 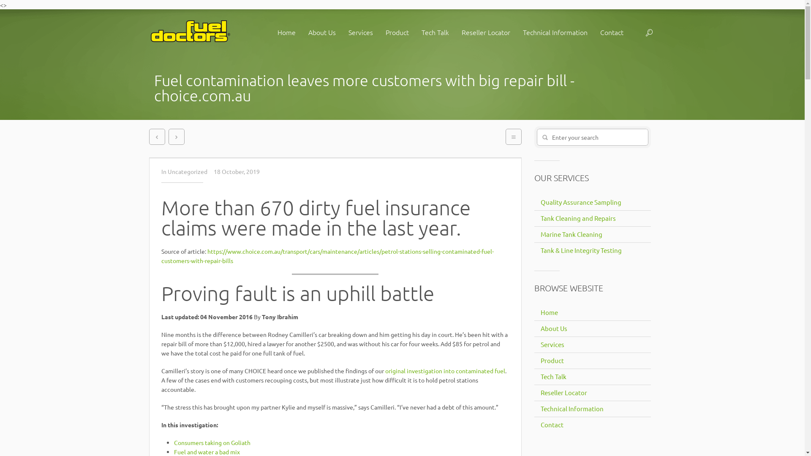 I want to click on Technical Information, so click(x=555, y=32).